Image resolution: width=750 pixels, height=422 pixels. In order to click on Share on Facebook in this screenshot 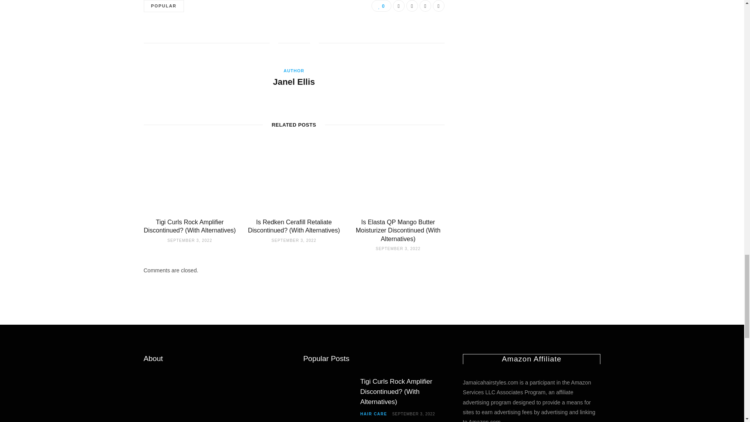, I will do `click(399, 6)`.